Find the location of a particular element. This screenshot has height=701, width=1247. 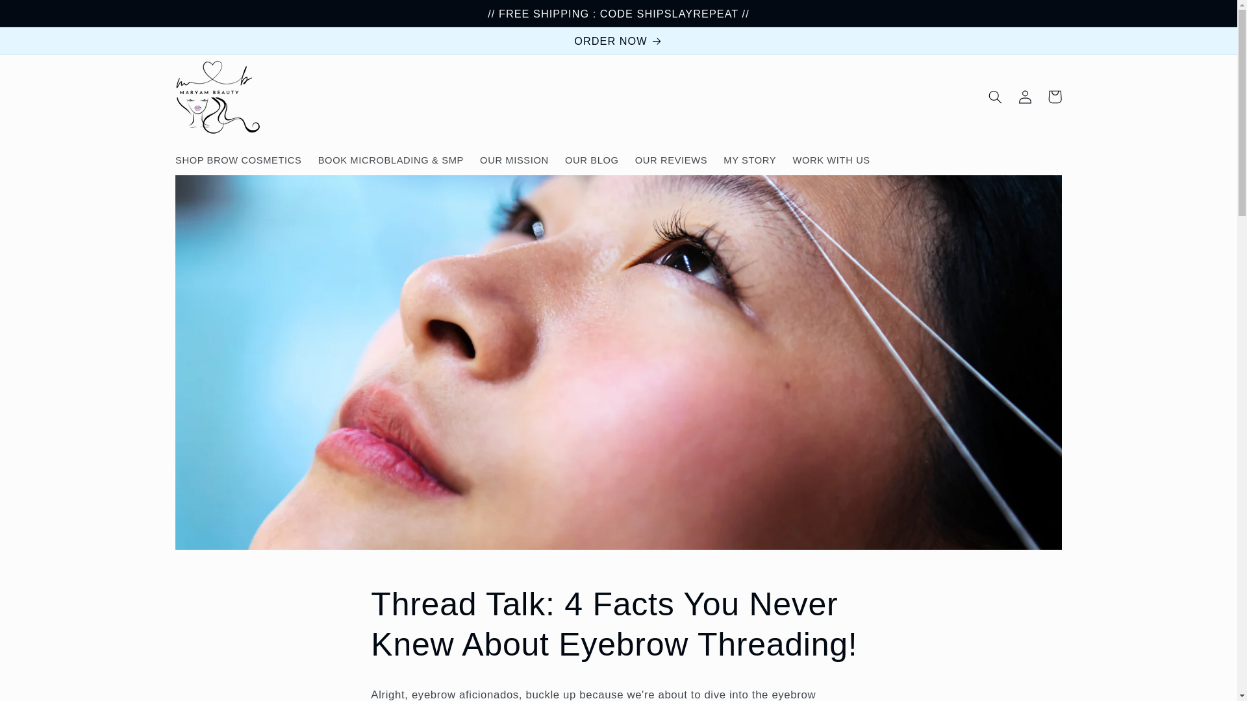

Cart is located at coordinates (1055, 96).